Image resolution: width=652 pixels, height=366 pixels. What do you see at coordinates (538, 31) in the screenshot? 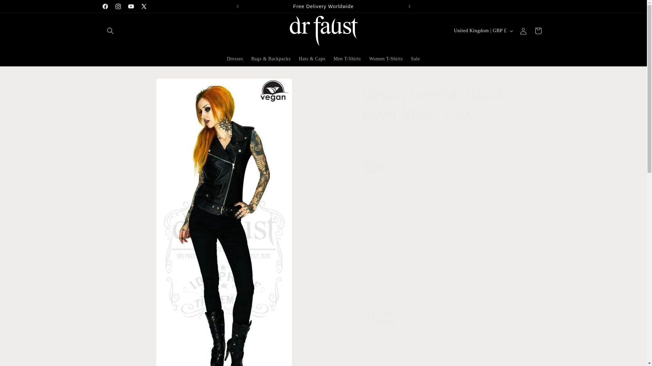
I see `Cart` at bounding box center [538, 31].